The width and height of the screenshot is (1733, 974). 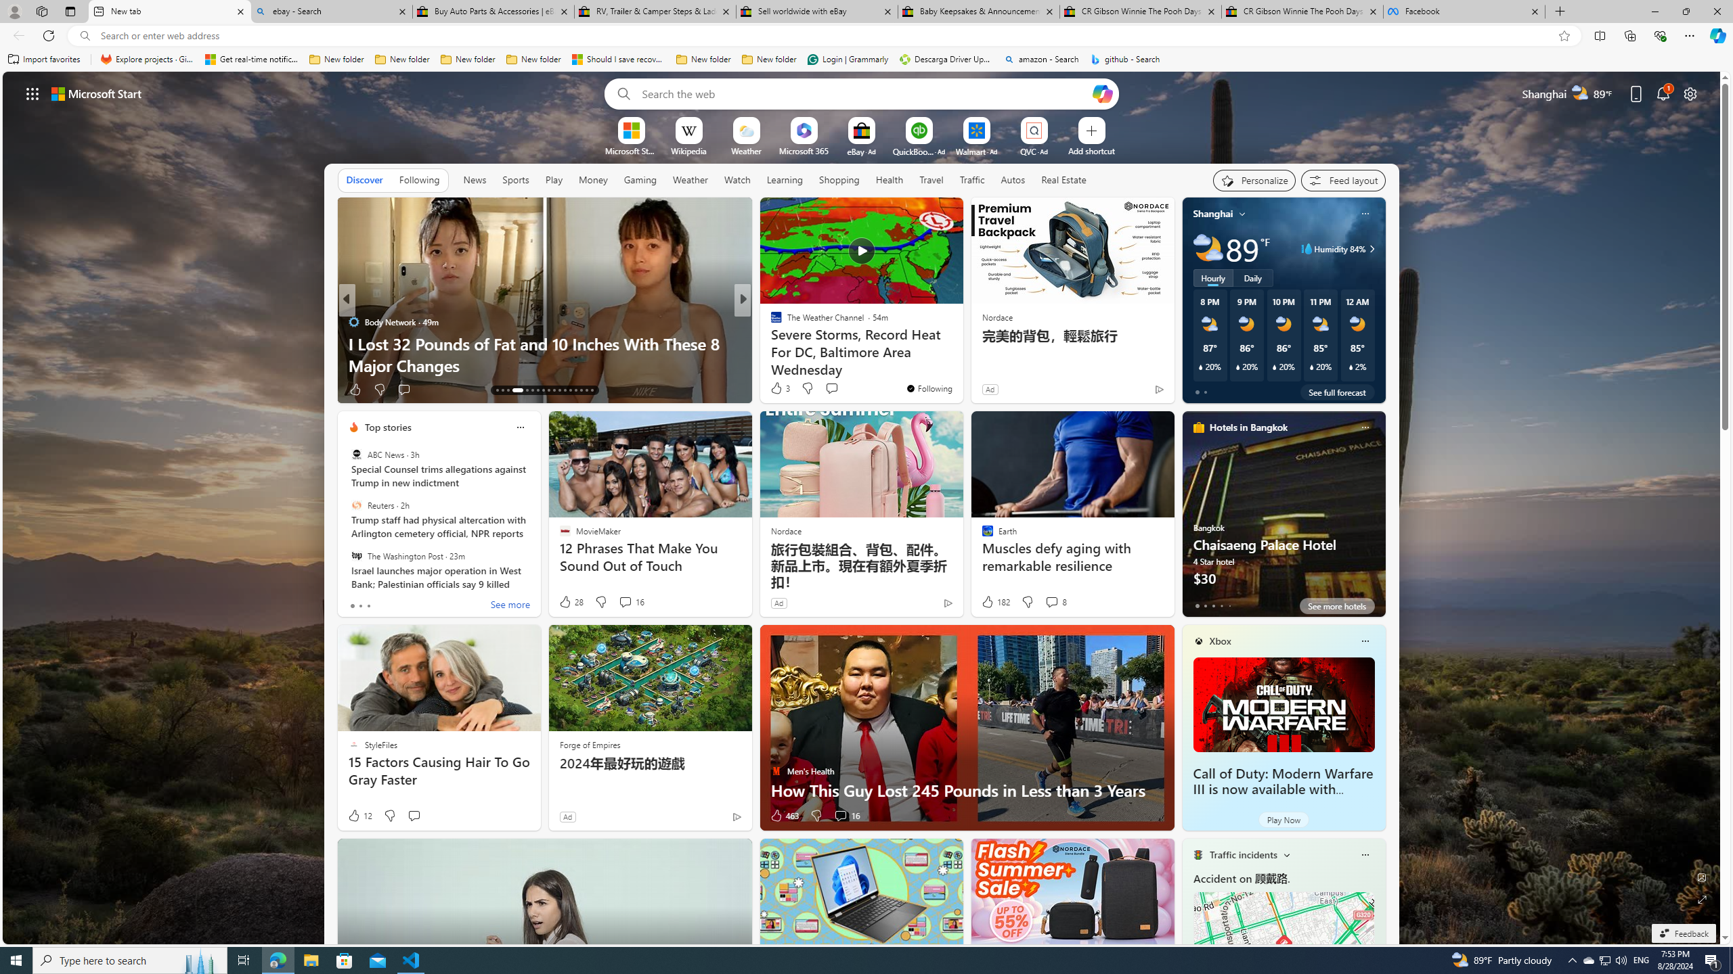 I want to click on View comments 167 Comment, so click(x=845, y=390).